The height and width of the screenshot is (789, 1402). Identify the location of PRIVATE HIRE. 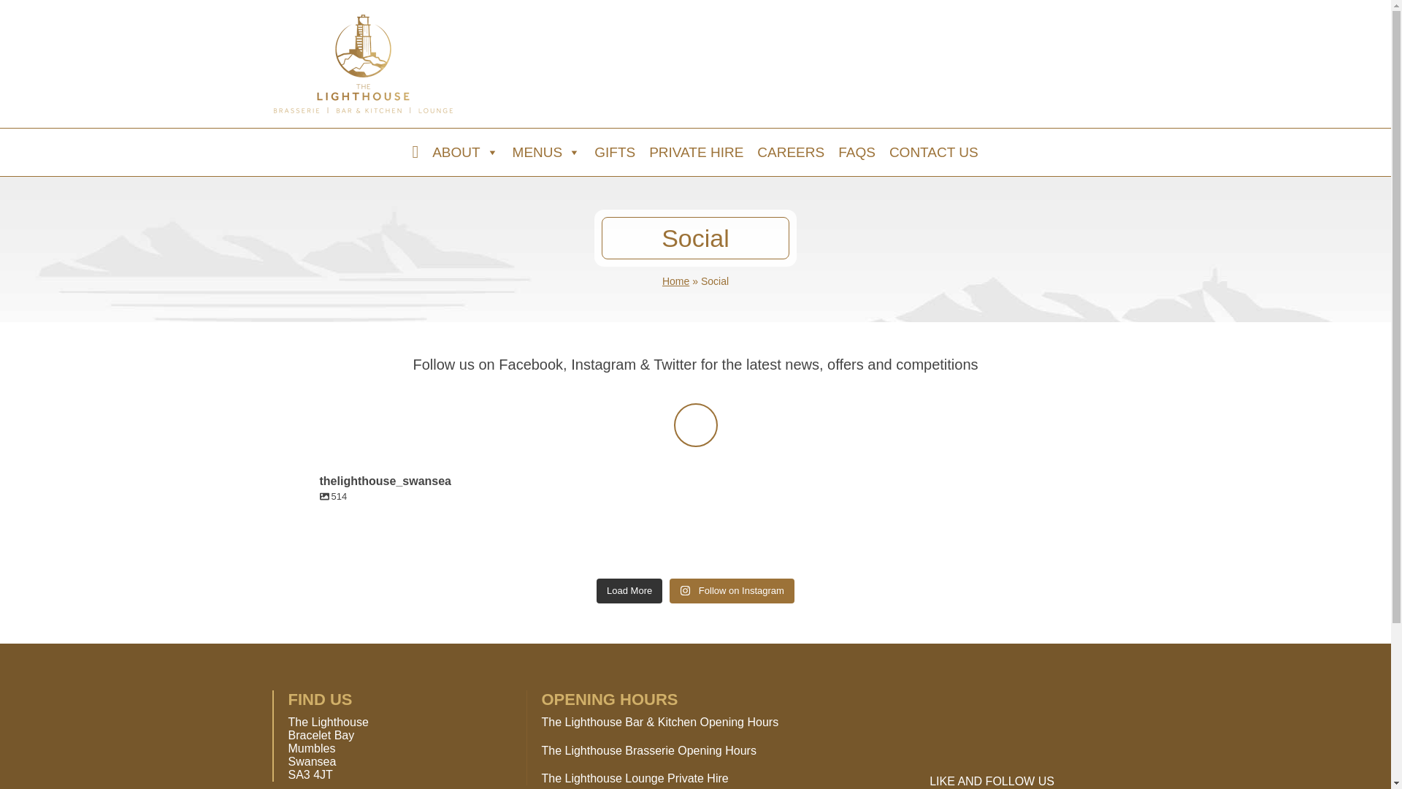
(696, 152).